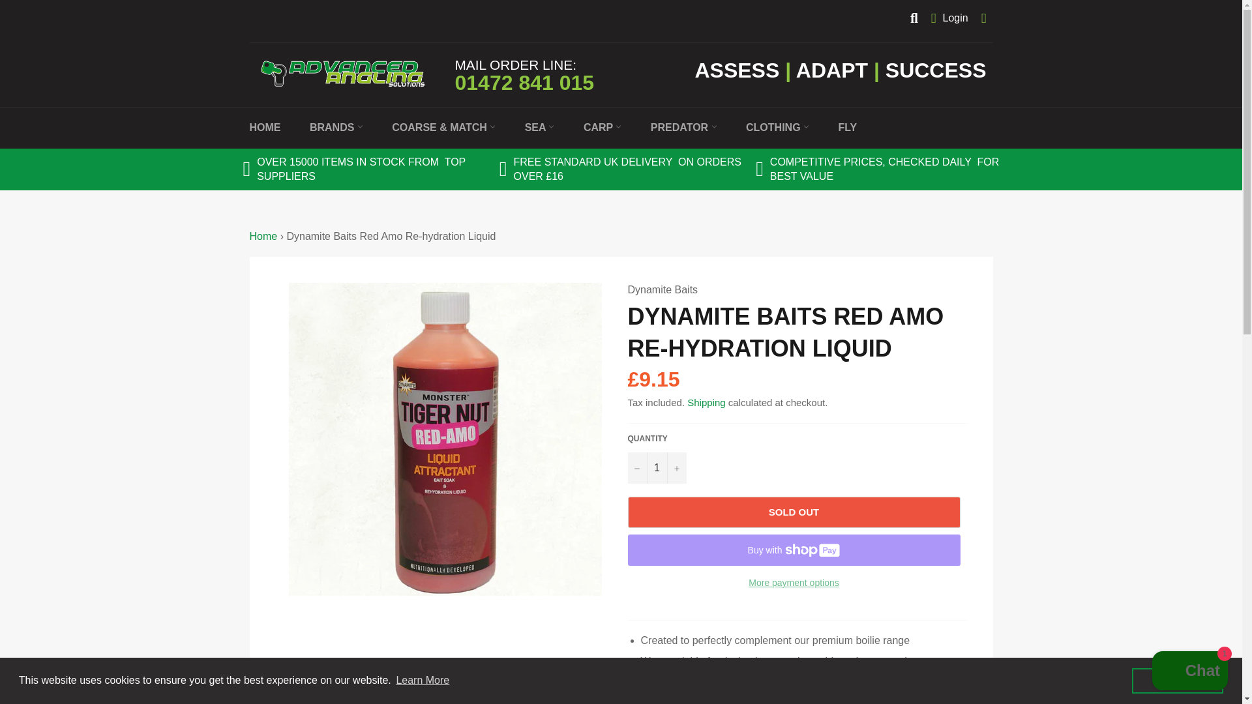  What do you see at coordinates (263, 236) in the screenshot?
I see `Home` at bounding box center [263, 236].